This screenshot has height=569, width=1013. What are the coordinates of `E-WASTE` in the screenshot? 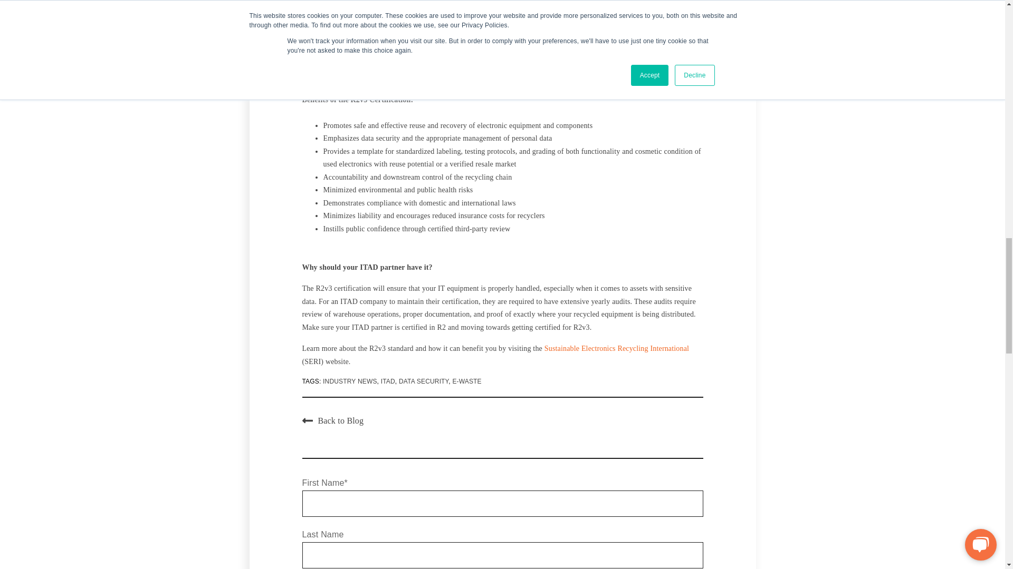 It's located at (466, 381).